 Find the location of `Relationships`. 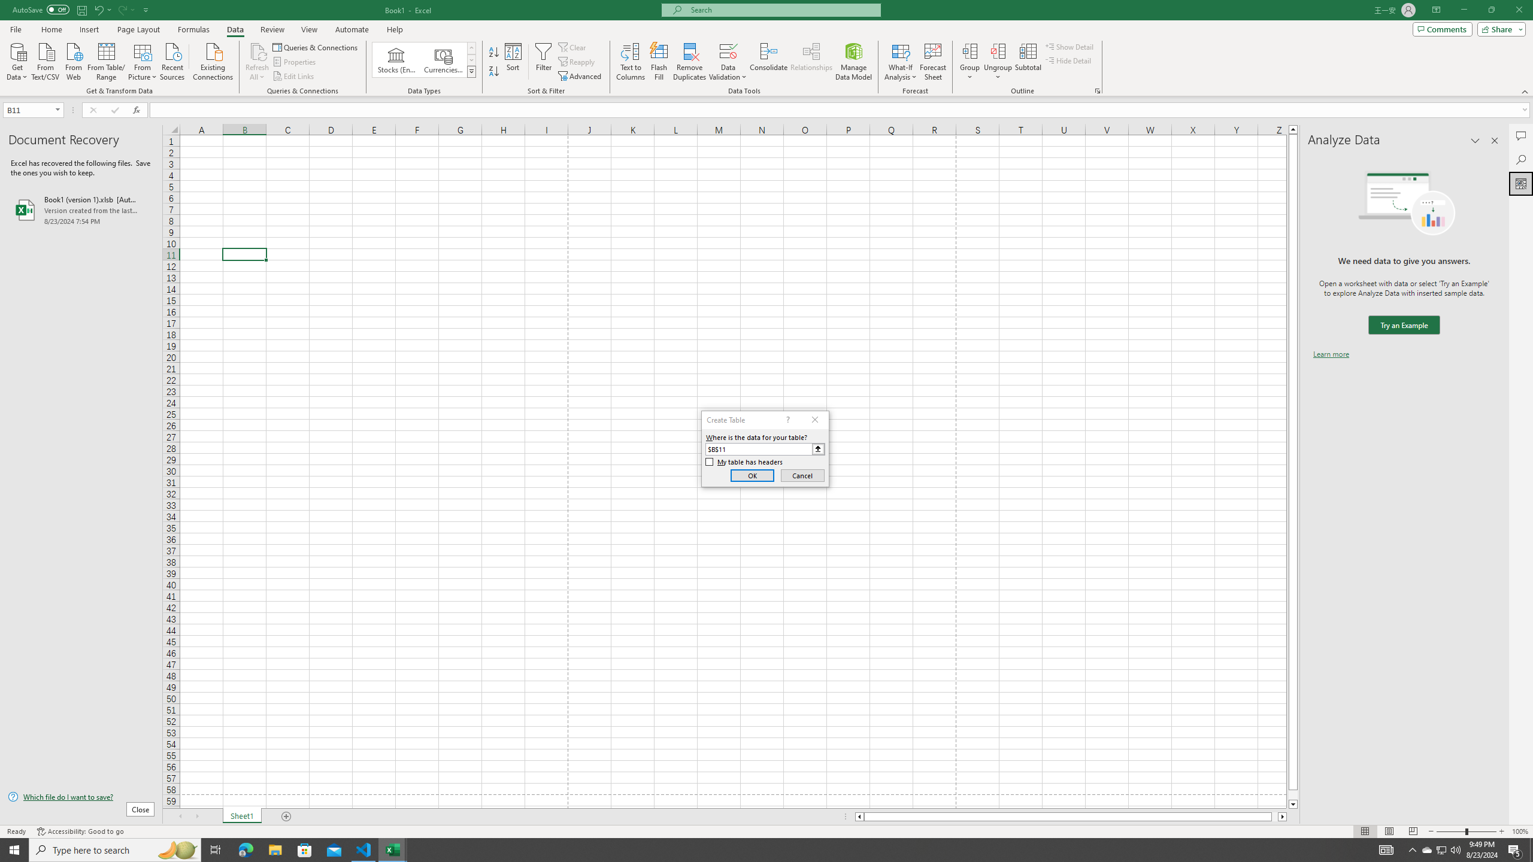

Relationships is located at coordinates (811, 62).